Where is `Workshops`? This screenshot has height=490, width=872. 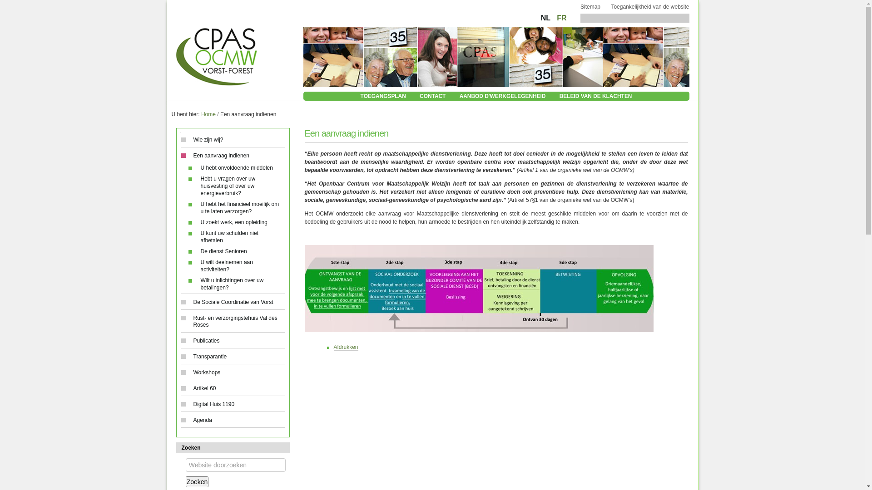 Workshops is located at coordinates (233, 373).